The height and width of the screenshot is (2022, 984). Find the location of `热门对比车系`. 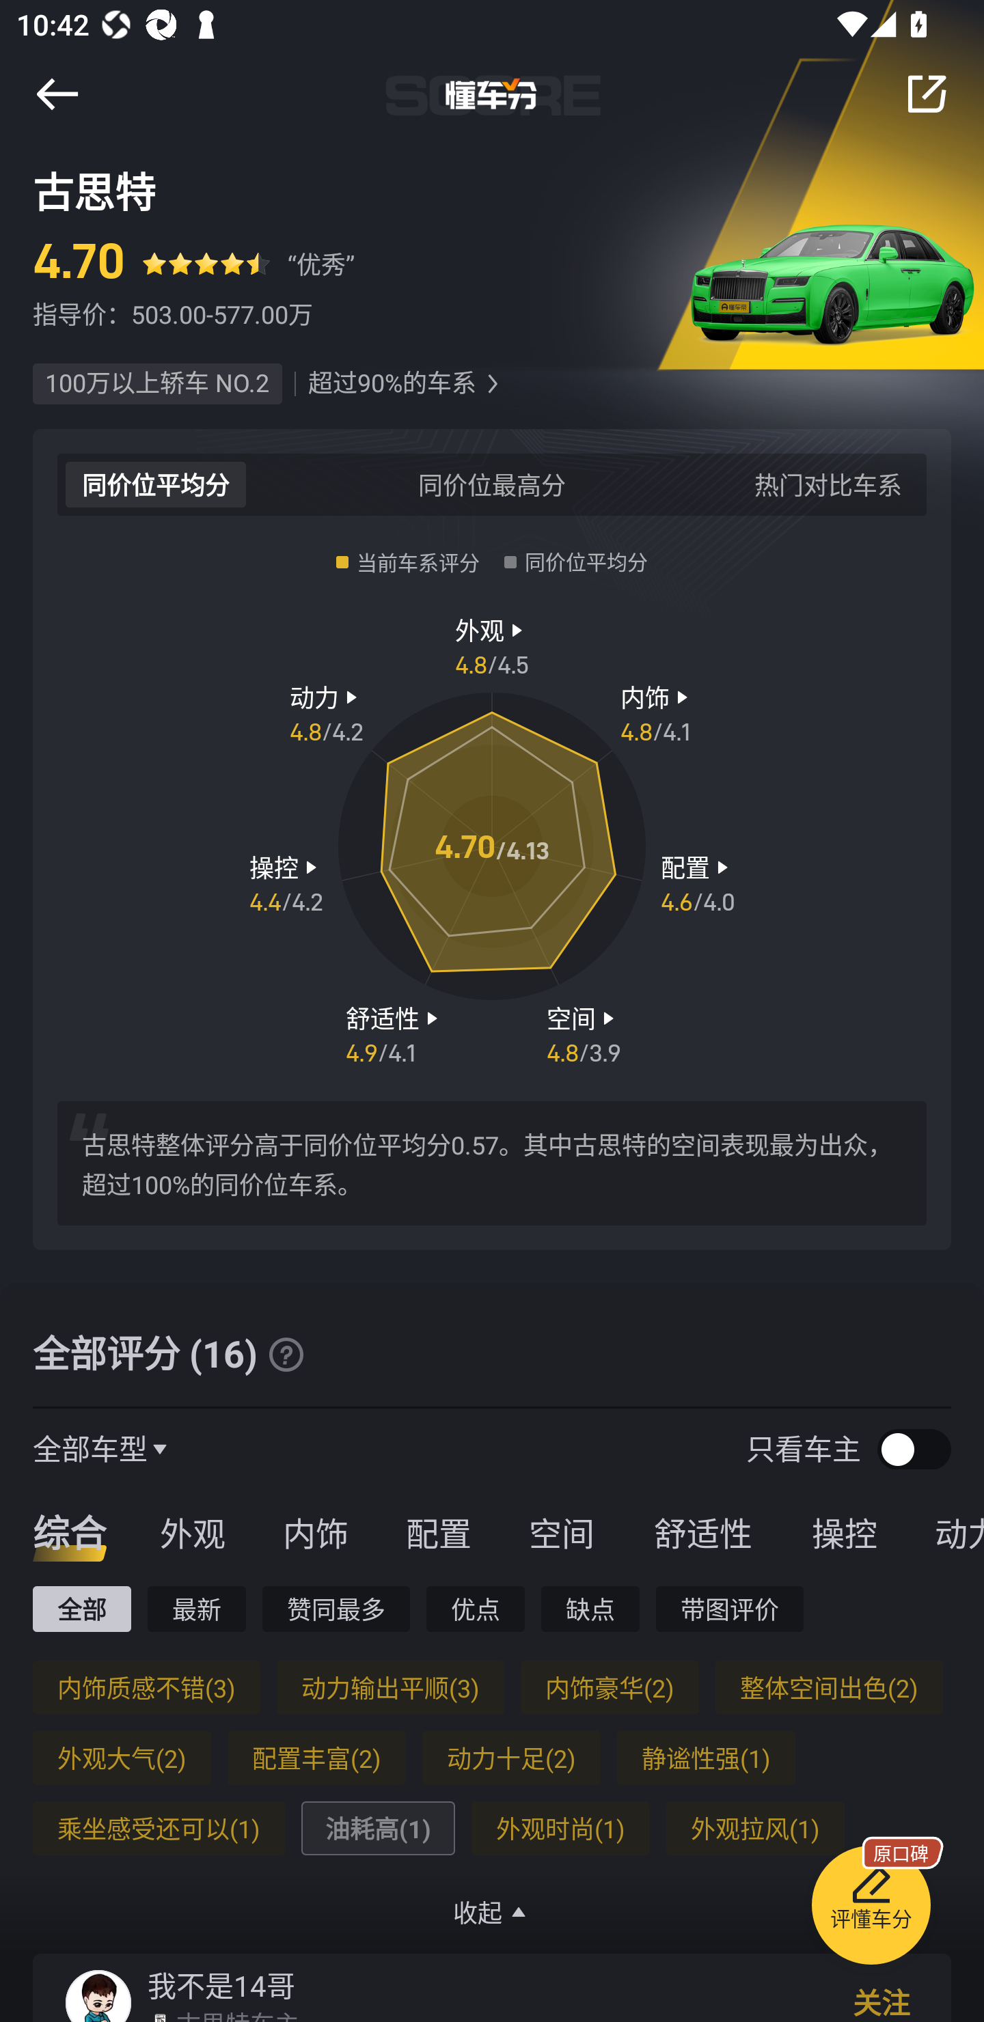

热门对比车系 is located at coordinates (828, 484).